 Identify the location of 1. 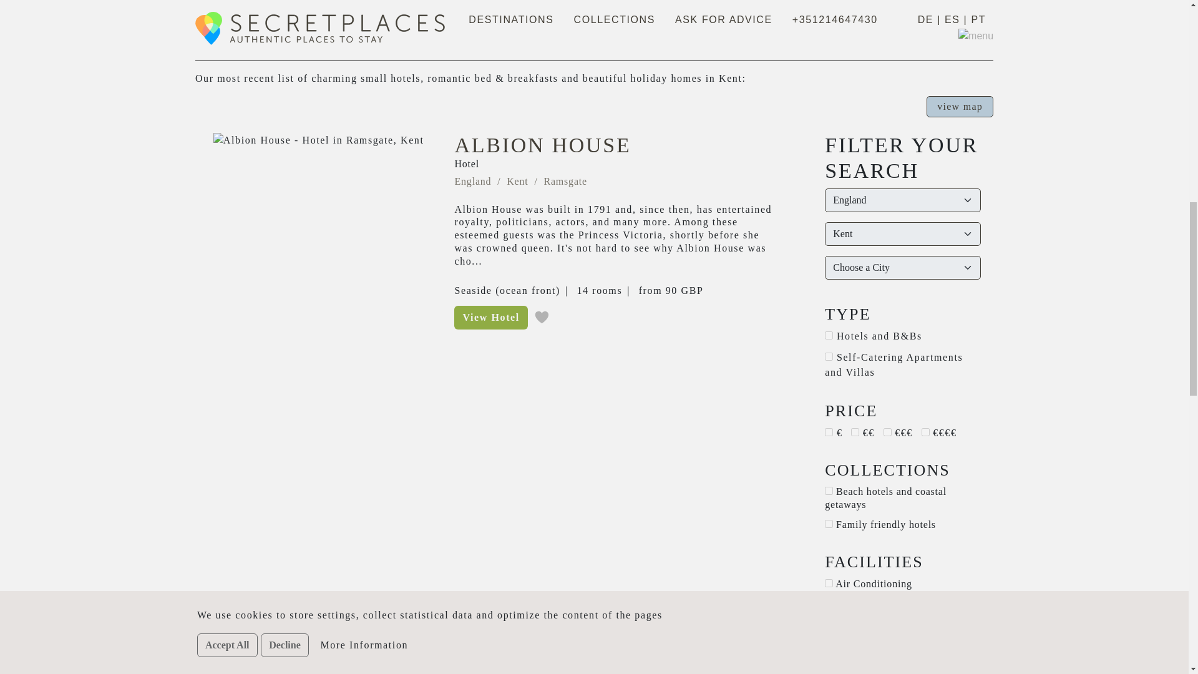
(855, 432).